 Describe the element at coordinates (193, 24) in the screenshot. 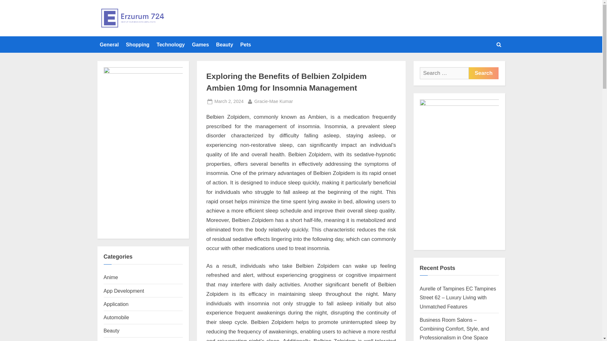

I see `Erzurum 724` at that location.